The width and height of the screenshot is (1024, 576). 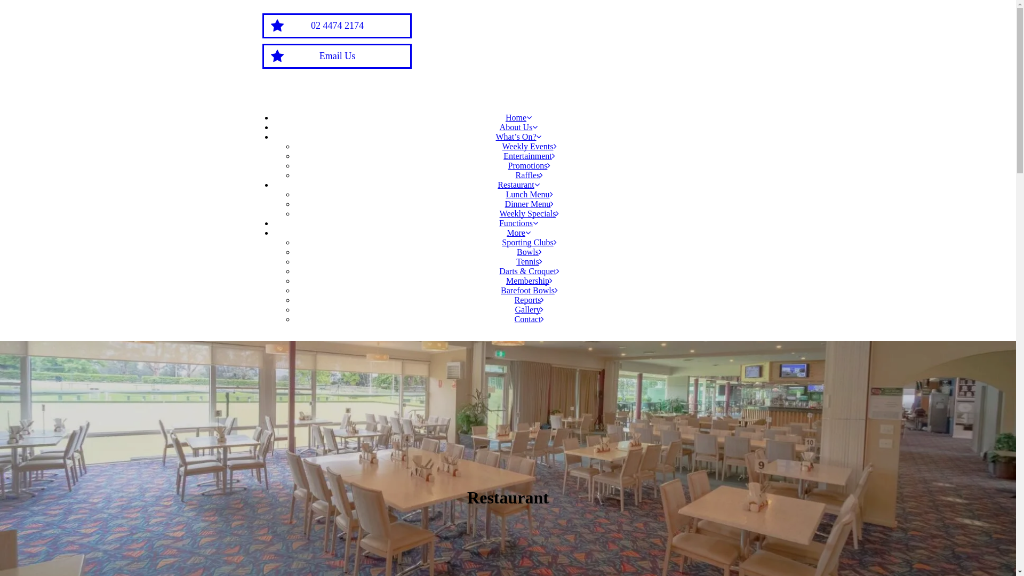 I want to click on Restaurant, so click(x=518, y=185).